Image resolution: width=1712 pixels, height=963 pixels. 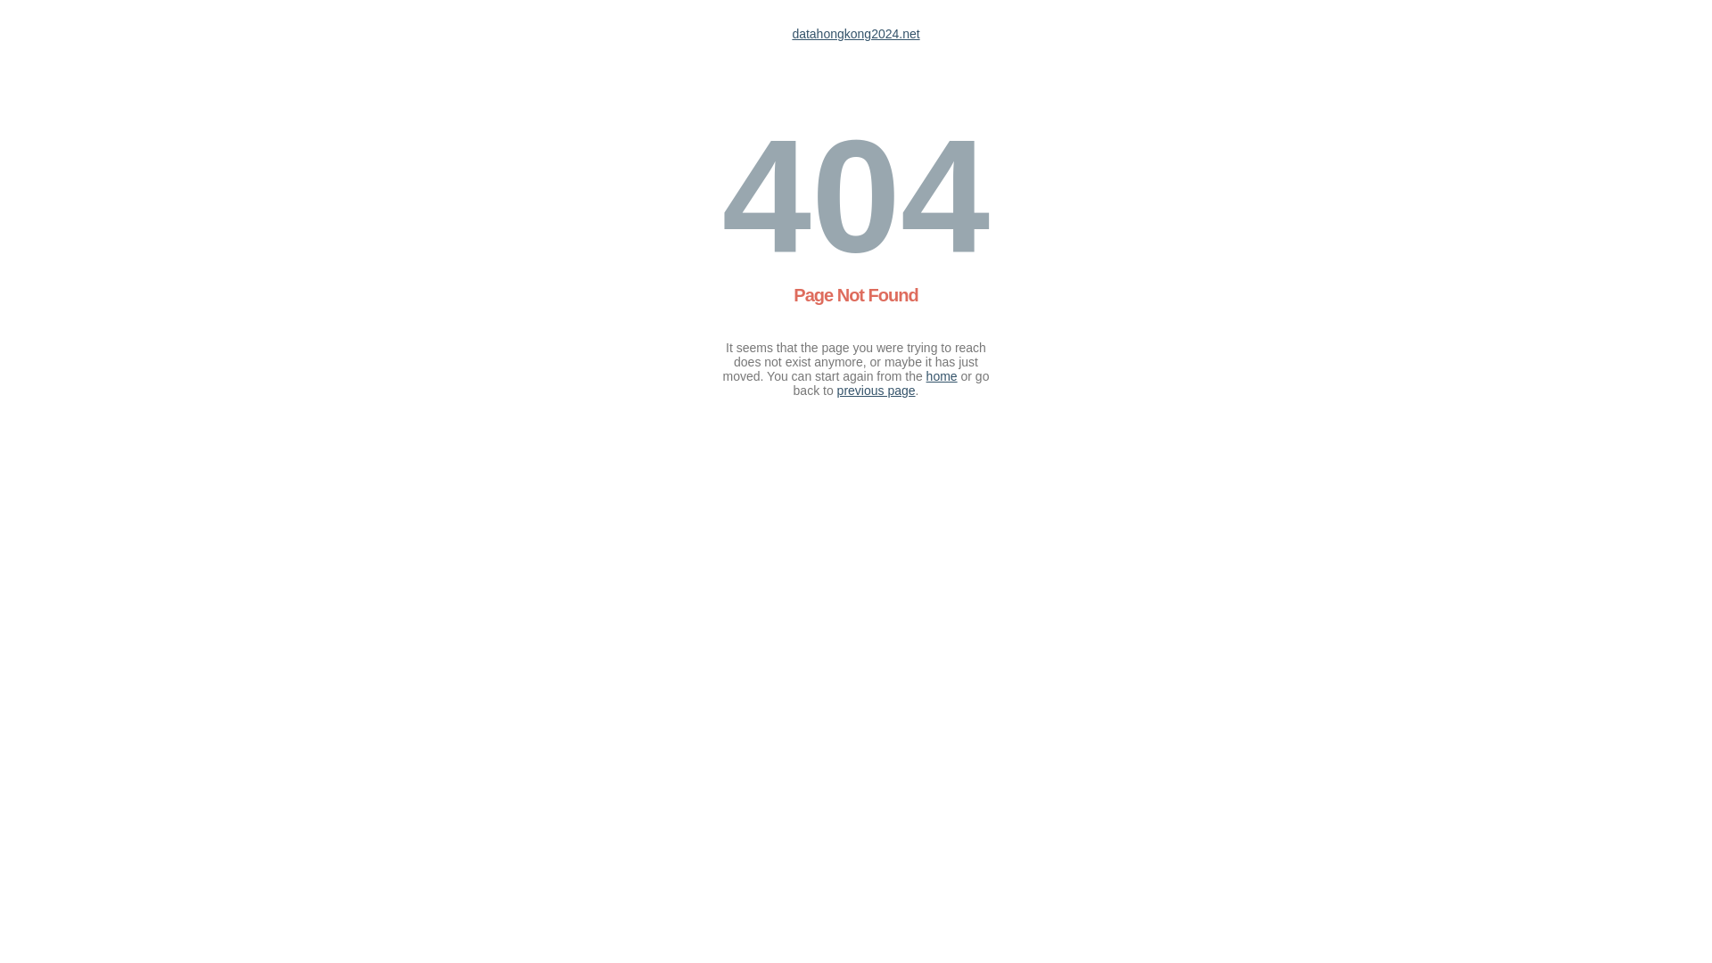 I want to click on home, so click(x=942, y=376).